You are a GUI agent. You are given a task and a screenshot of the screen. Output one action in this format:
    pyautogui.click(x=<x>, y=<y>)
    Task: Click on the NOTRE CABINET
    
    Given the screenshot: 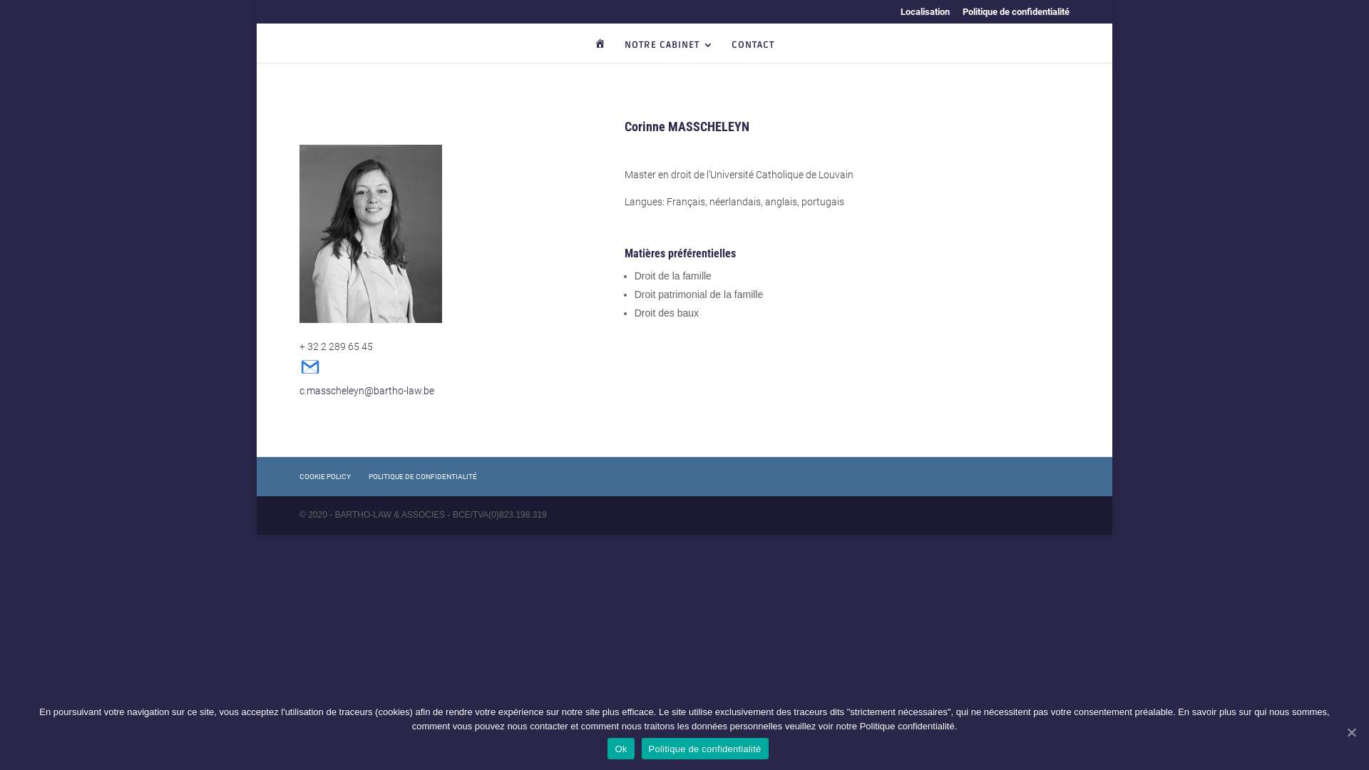 What is the action you would take?
    pyautogui.click(x=669, y=51)
    